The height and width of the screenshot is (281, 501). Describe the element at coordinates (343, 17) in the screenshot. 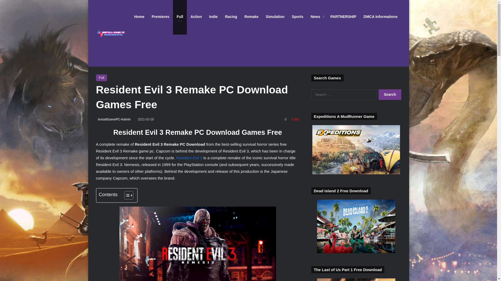

I see `PARTNERSHIP` at that location.